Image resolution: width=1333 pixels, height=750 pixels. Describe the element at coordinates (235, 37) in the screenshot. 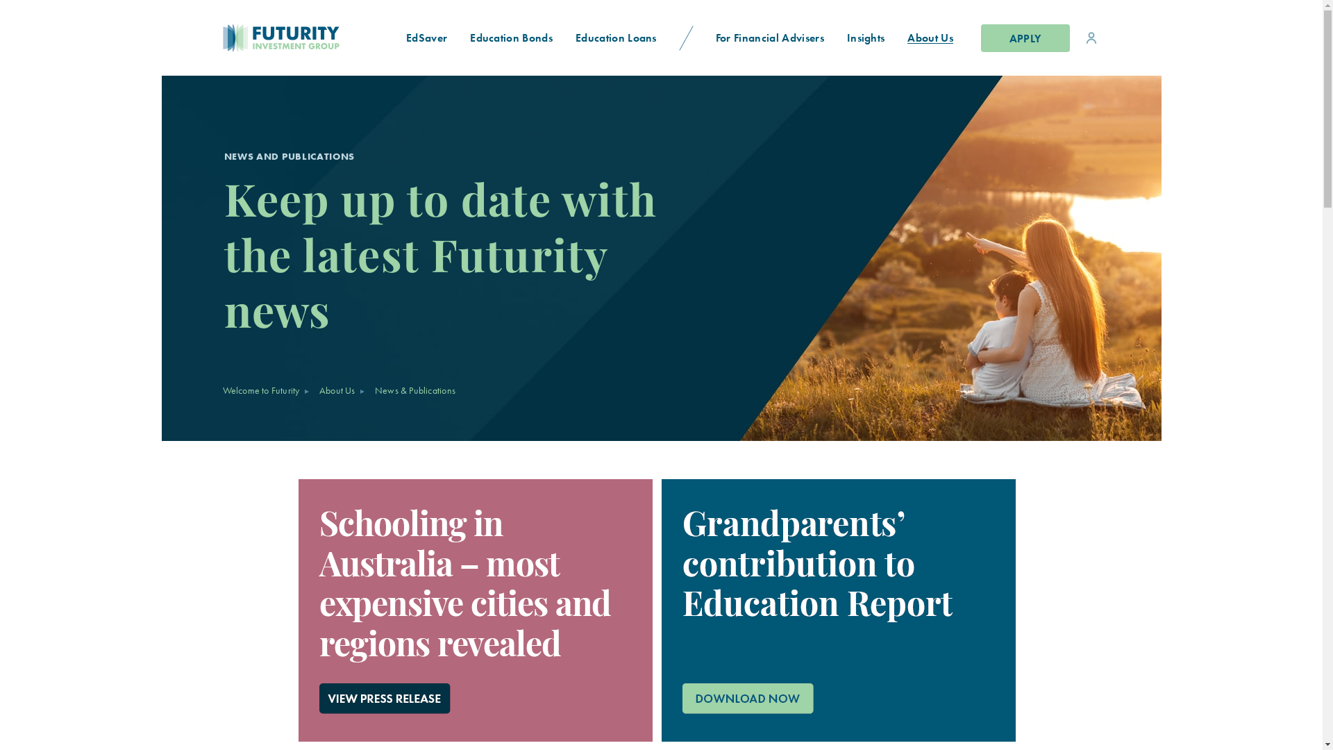

I see `Futurity | Investment Group` at that location.